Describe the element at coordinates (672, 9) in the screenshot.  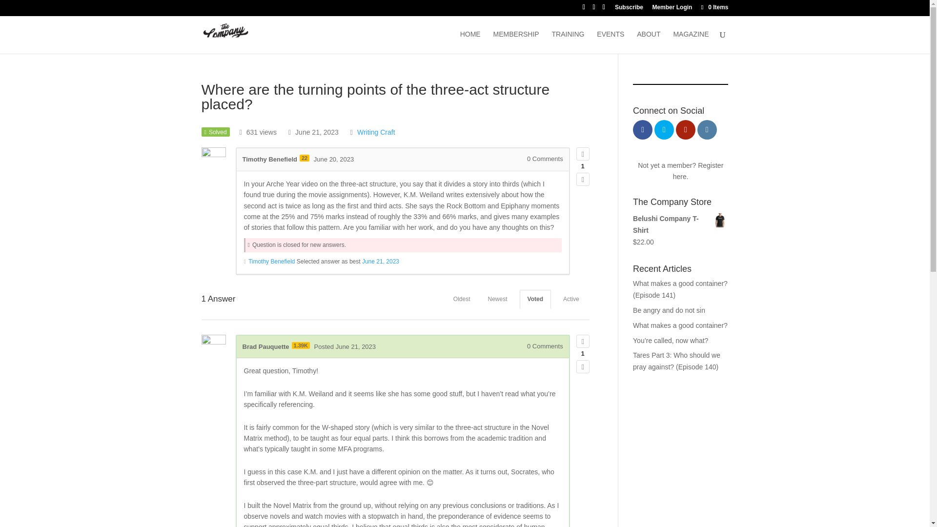
I see `Member Login` at that location.